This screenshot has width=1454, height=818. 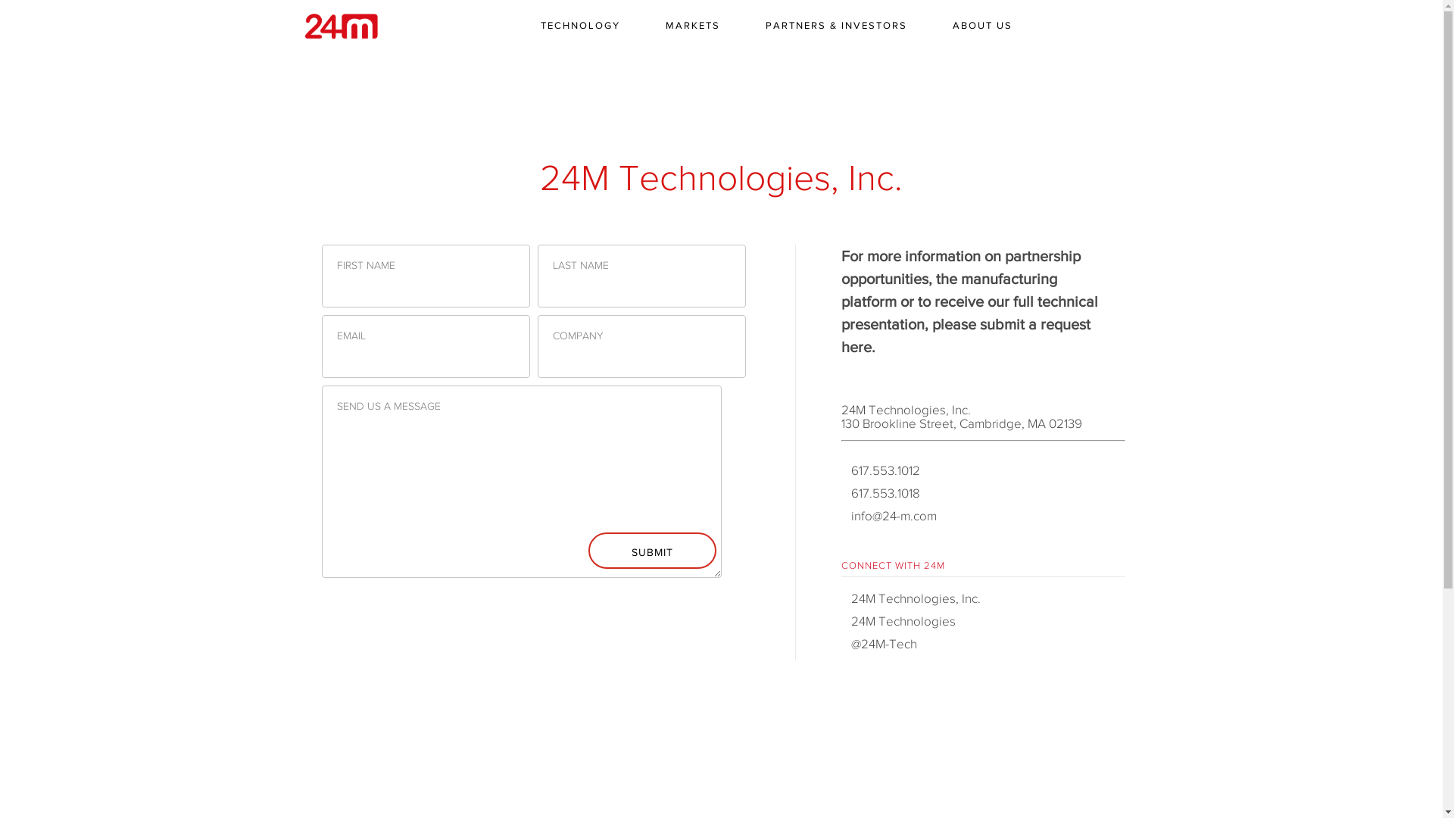 What do you see at coordinates (878, 644) in the screenshot?
I see `@24M-Tech` at bounding box center [878, 644].